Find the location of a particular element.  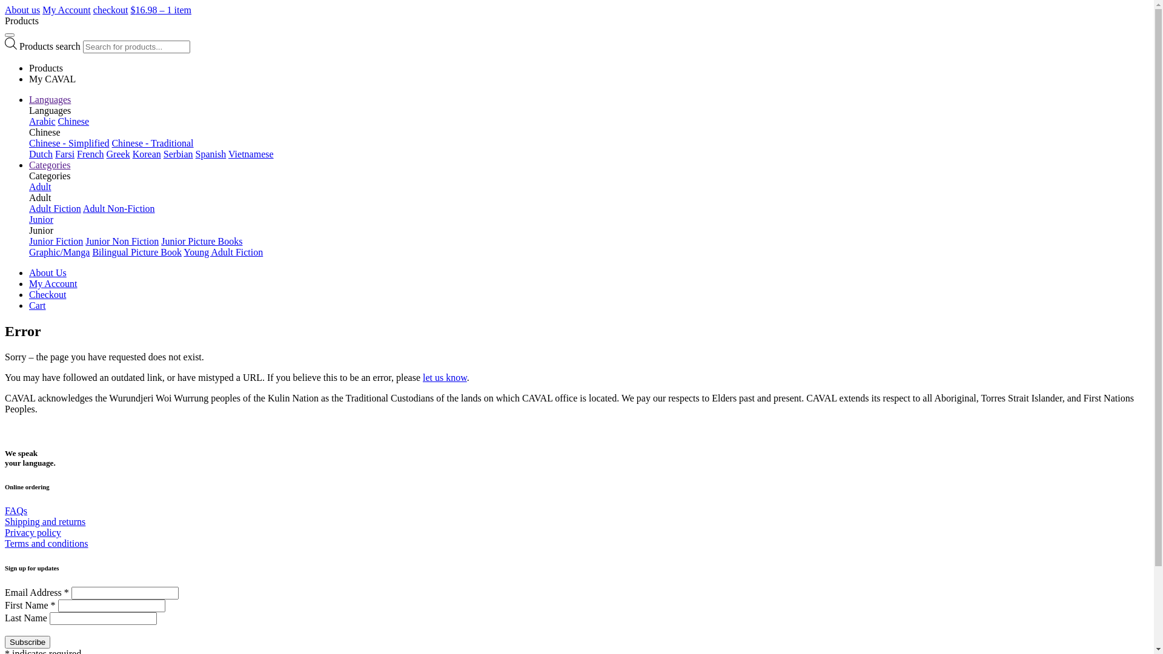

About us is located at coordinates (22, 10).